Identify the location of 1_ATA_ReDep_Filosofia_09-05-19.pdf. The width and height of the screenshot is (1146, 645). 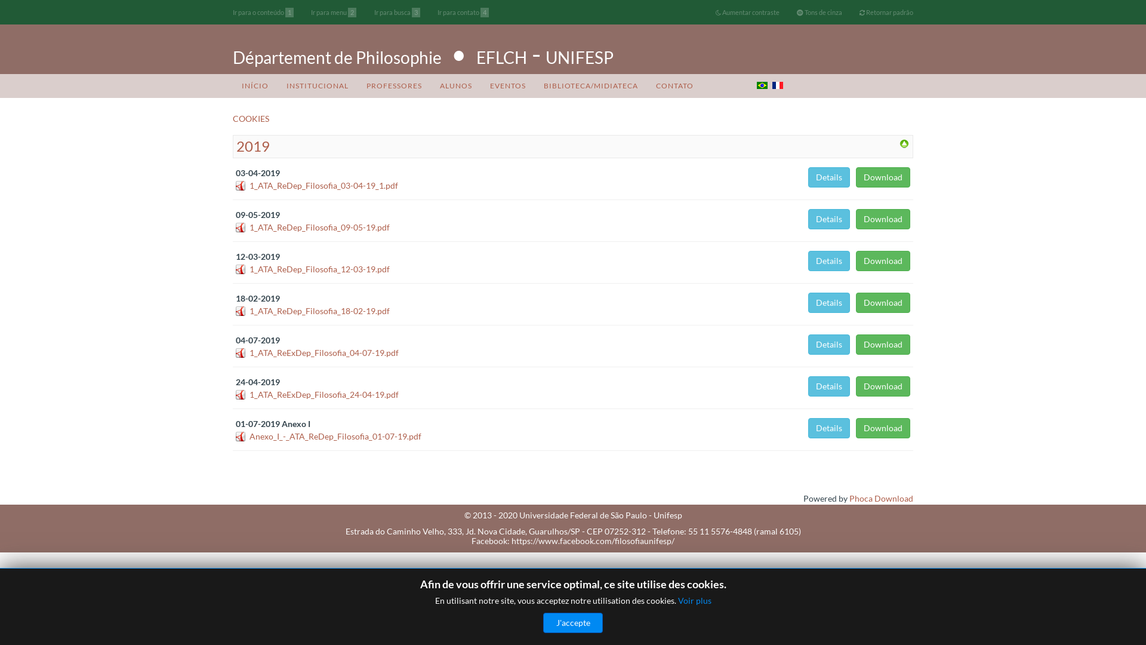
(320, 227).